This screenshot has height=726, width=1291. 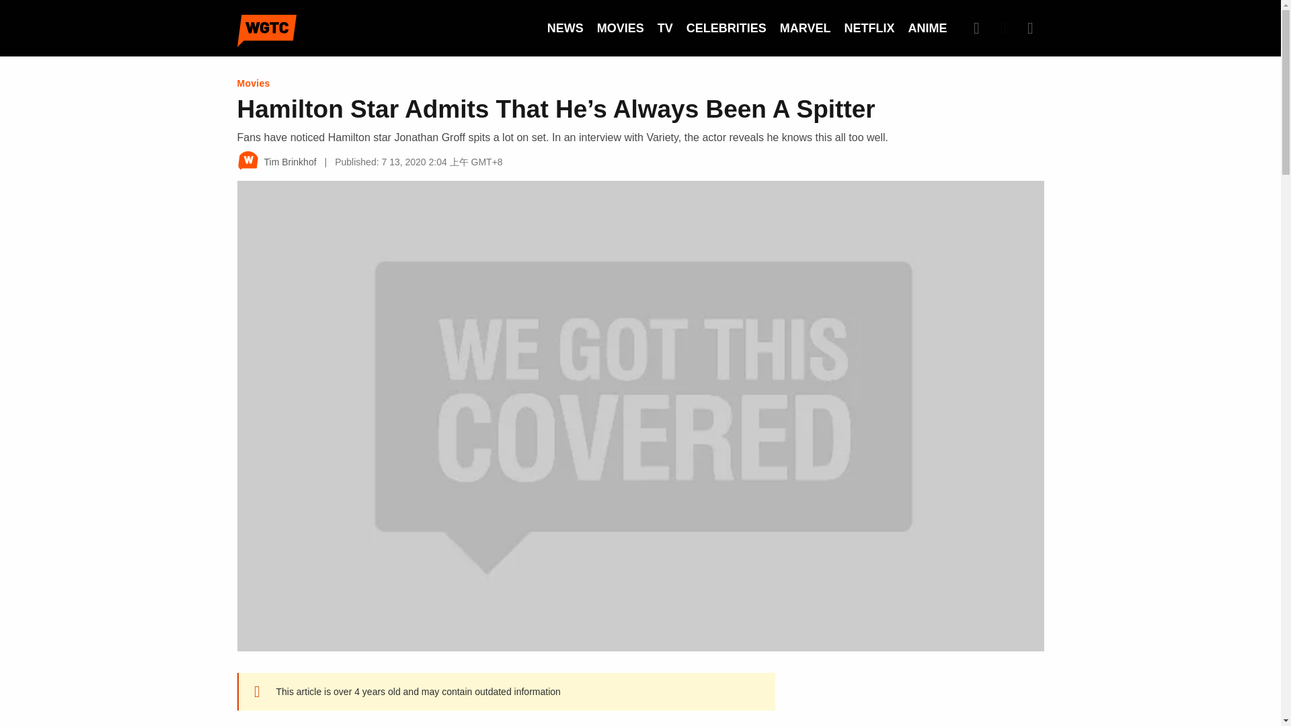 What do you see at coordinates (620, 28) in the screenshot?
I see `MOVIES` at bounding box center [620, 28].